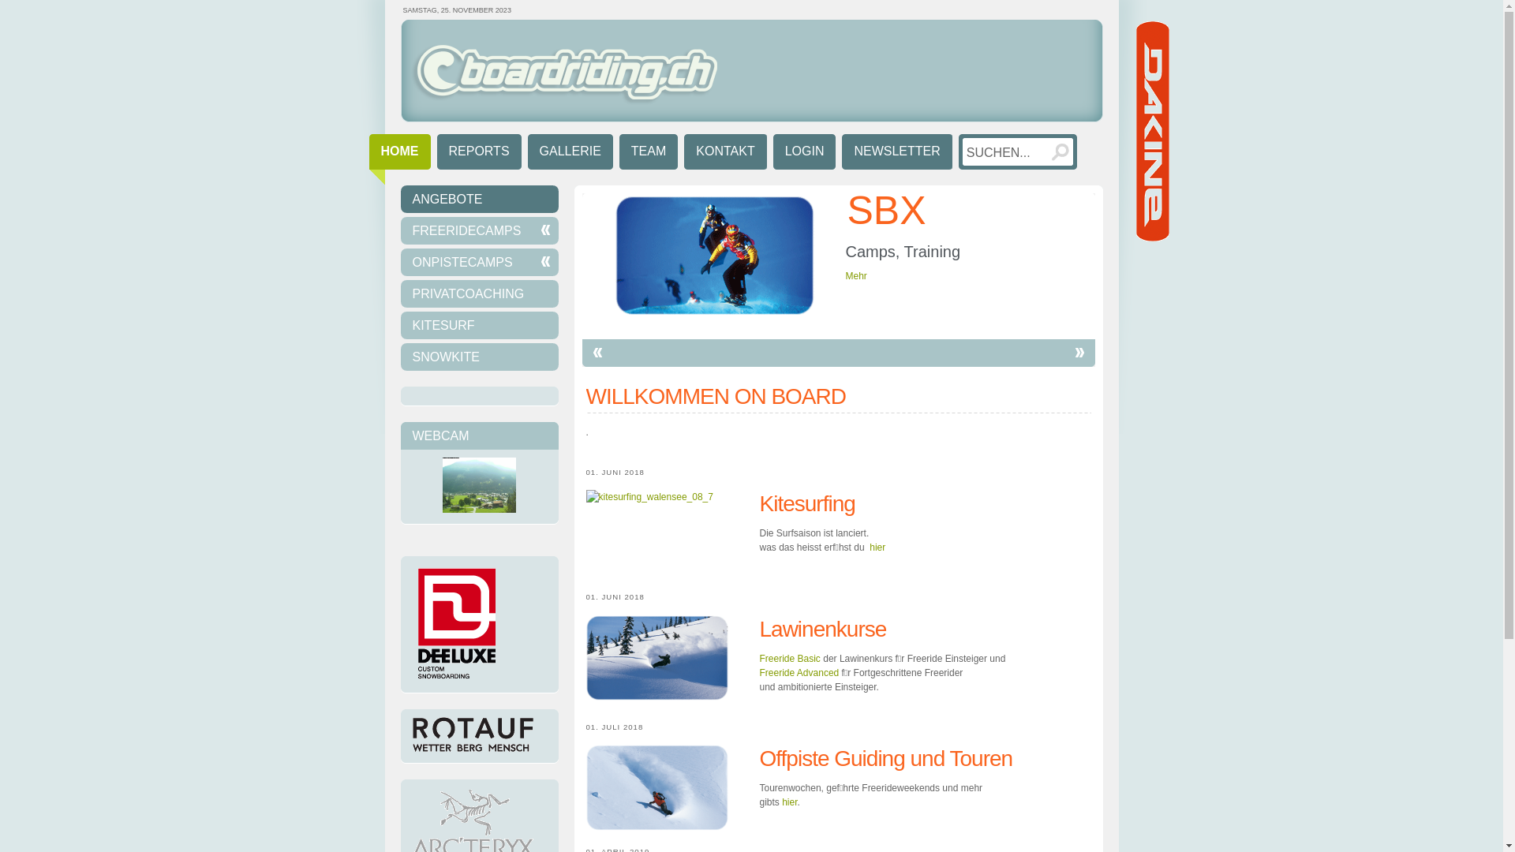 Image resolution: width=1515 pixels, height=852 pixels. Describe the element at coordinates (877, 547) in the screenshot. I see `hier` at that location.